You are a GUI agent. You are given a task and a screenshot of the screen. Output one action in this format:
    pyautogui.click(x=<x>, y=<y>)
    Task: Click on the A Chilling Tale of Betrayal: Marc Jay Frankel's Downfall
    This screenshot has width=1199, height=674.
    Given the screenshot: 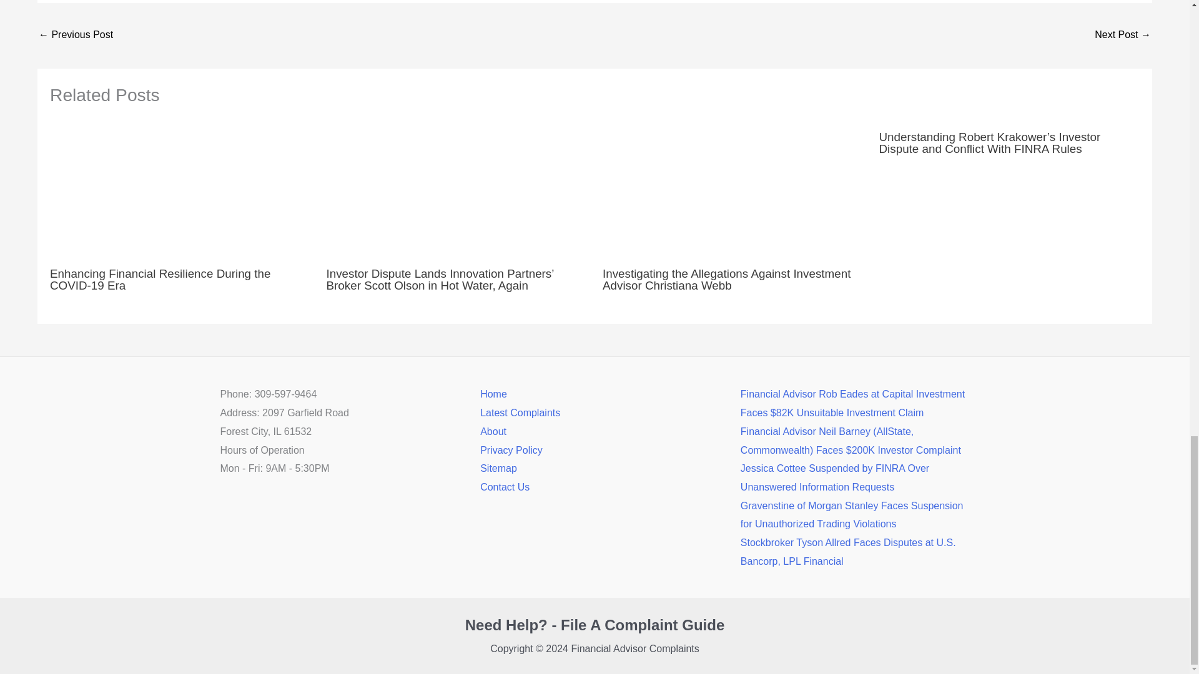 What is the action you would take?
    pyautogui.click(x=75, y=35)
    